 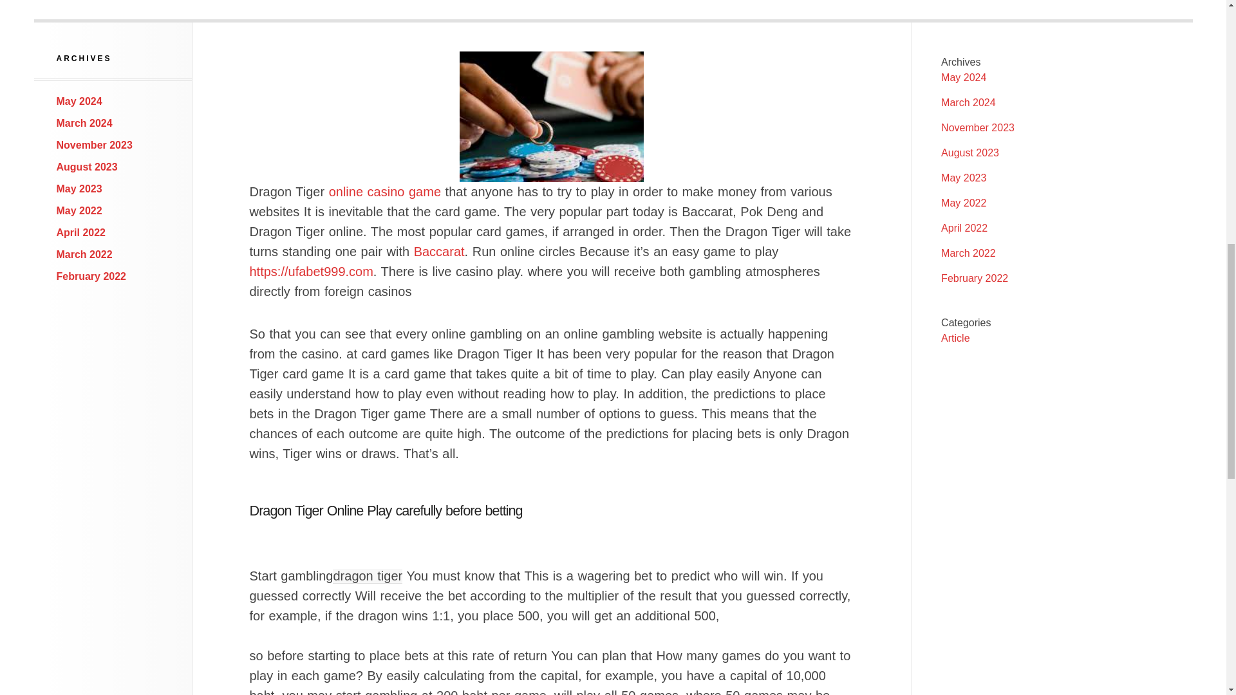 I want to click on May 2024, so click(x=80, y=102).